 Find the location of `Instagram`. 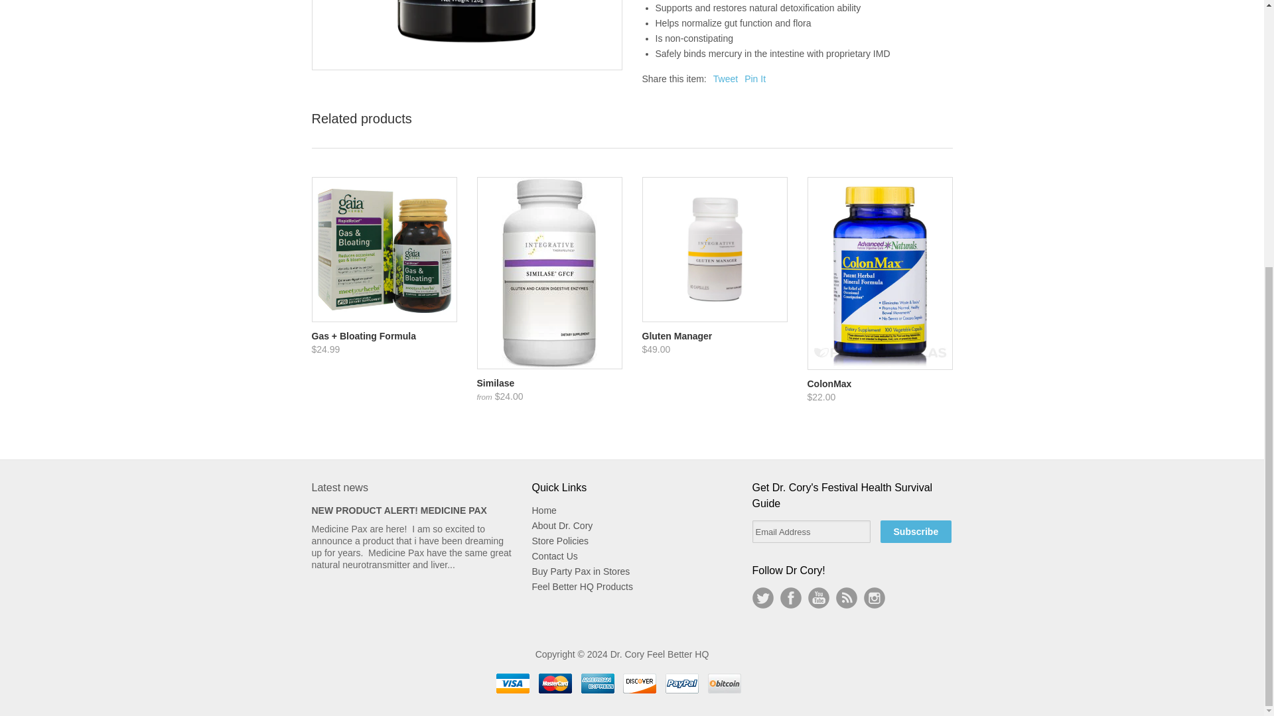

Instagram is located at coordinates (875, 598).